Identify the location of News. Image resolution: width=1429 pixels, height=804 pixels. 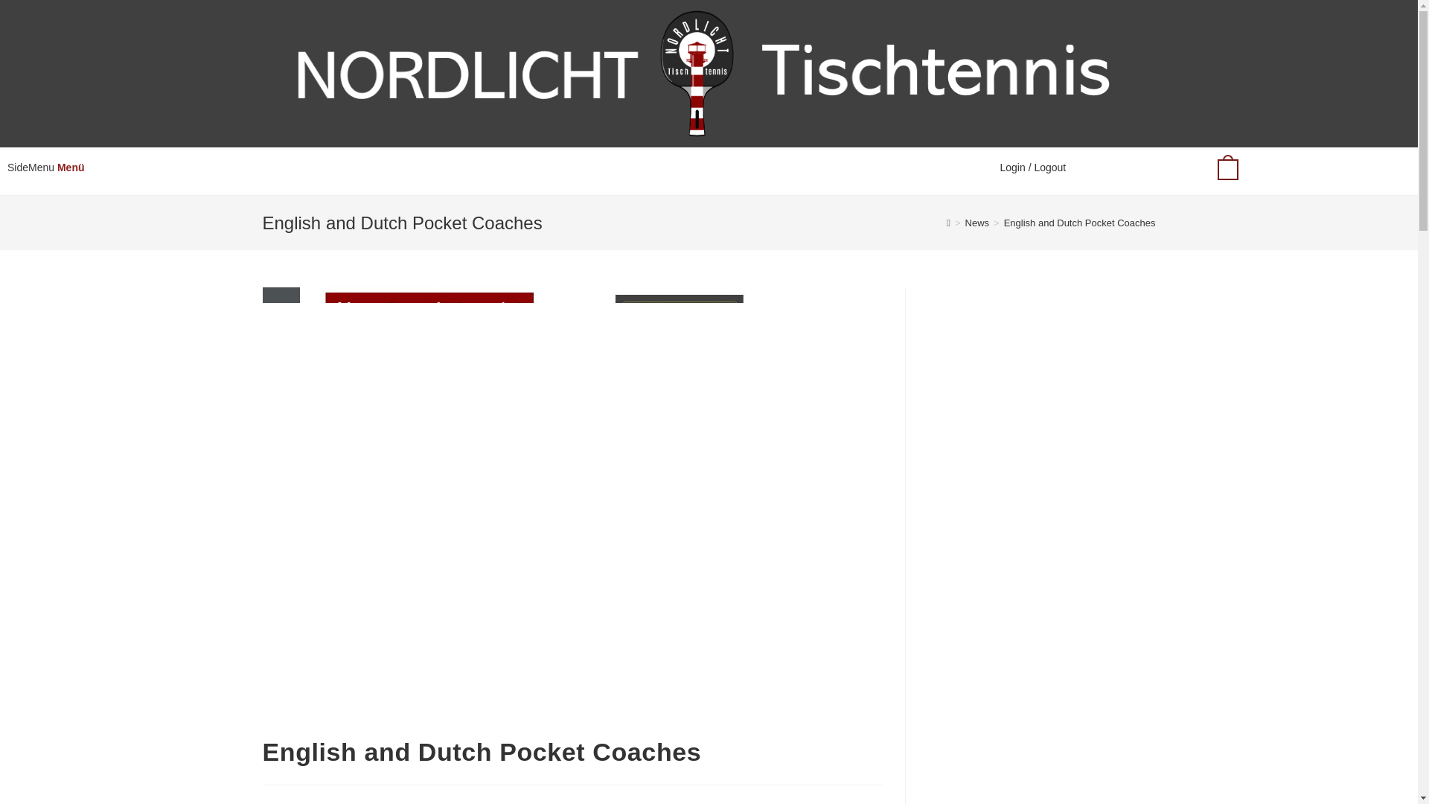
(978, 222).